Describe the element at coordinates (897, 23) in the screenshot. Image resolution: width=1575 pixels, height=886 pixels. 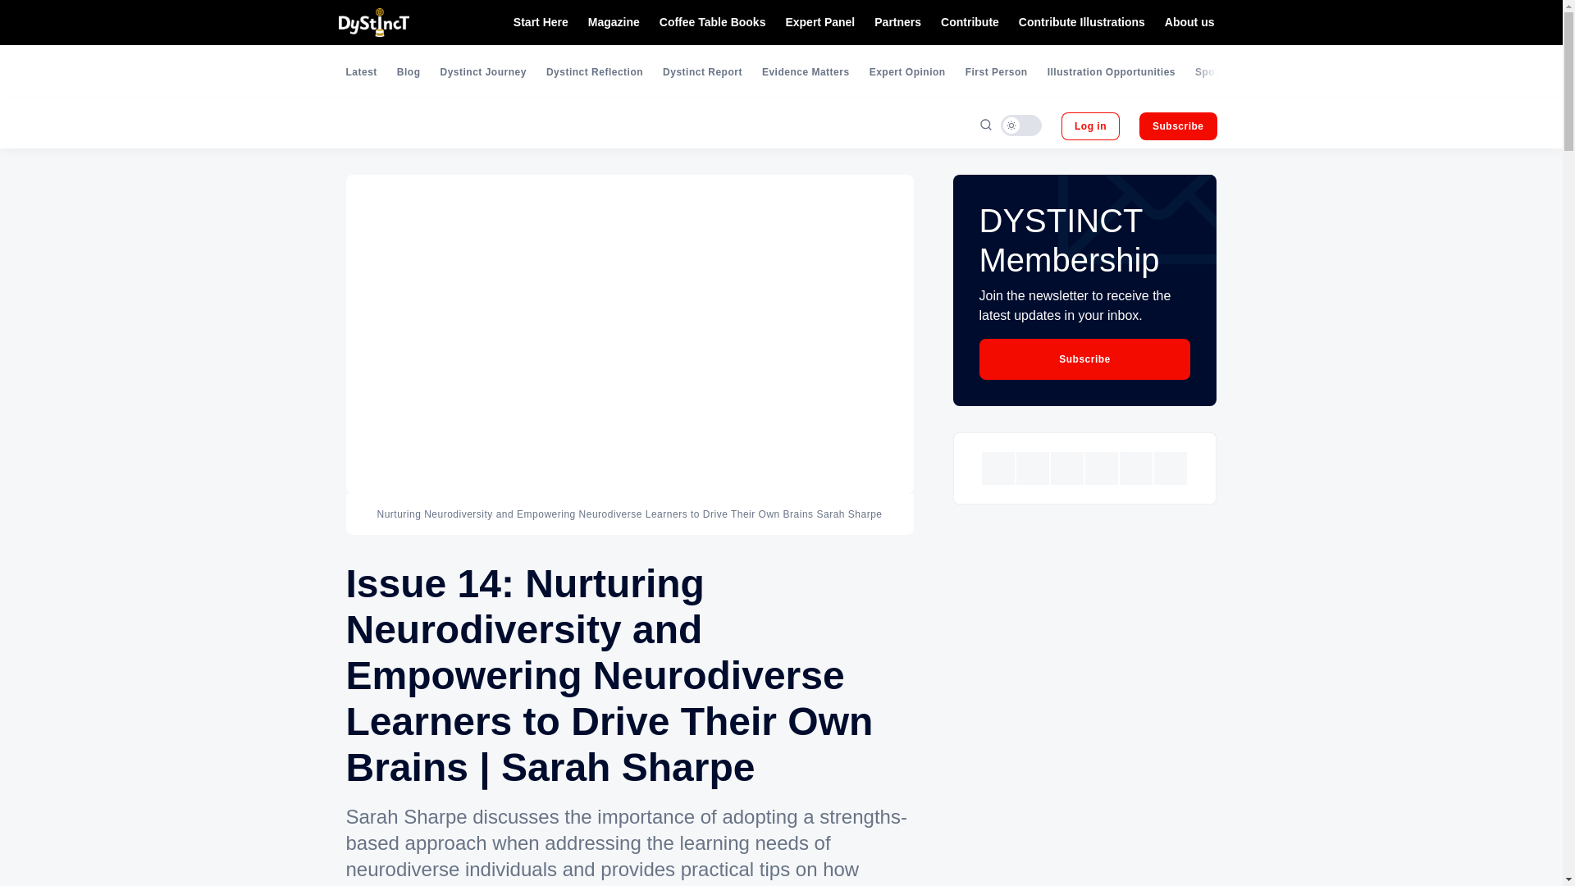
I see `Partners` at that location.